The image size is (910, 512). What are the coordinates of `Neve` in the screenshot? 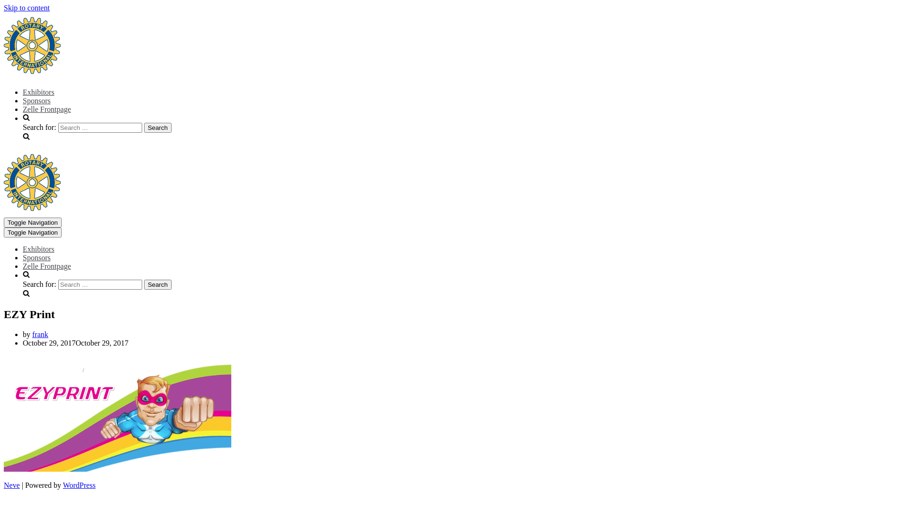 It's located at (12, 485).